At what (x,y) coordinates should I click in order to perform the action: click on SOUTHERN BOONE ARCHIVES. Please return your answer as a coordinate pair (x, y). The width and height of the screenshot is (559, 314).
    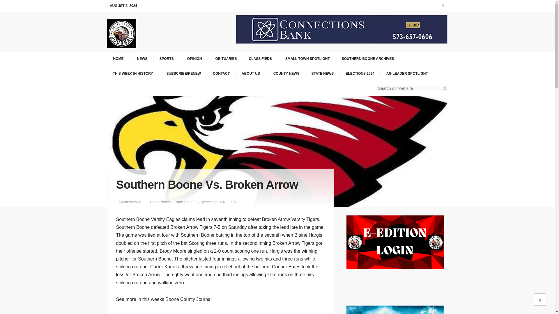
    Looking at the image, I should click on (368, 59).